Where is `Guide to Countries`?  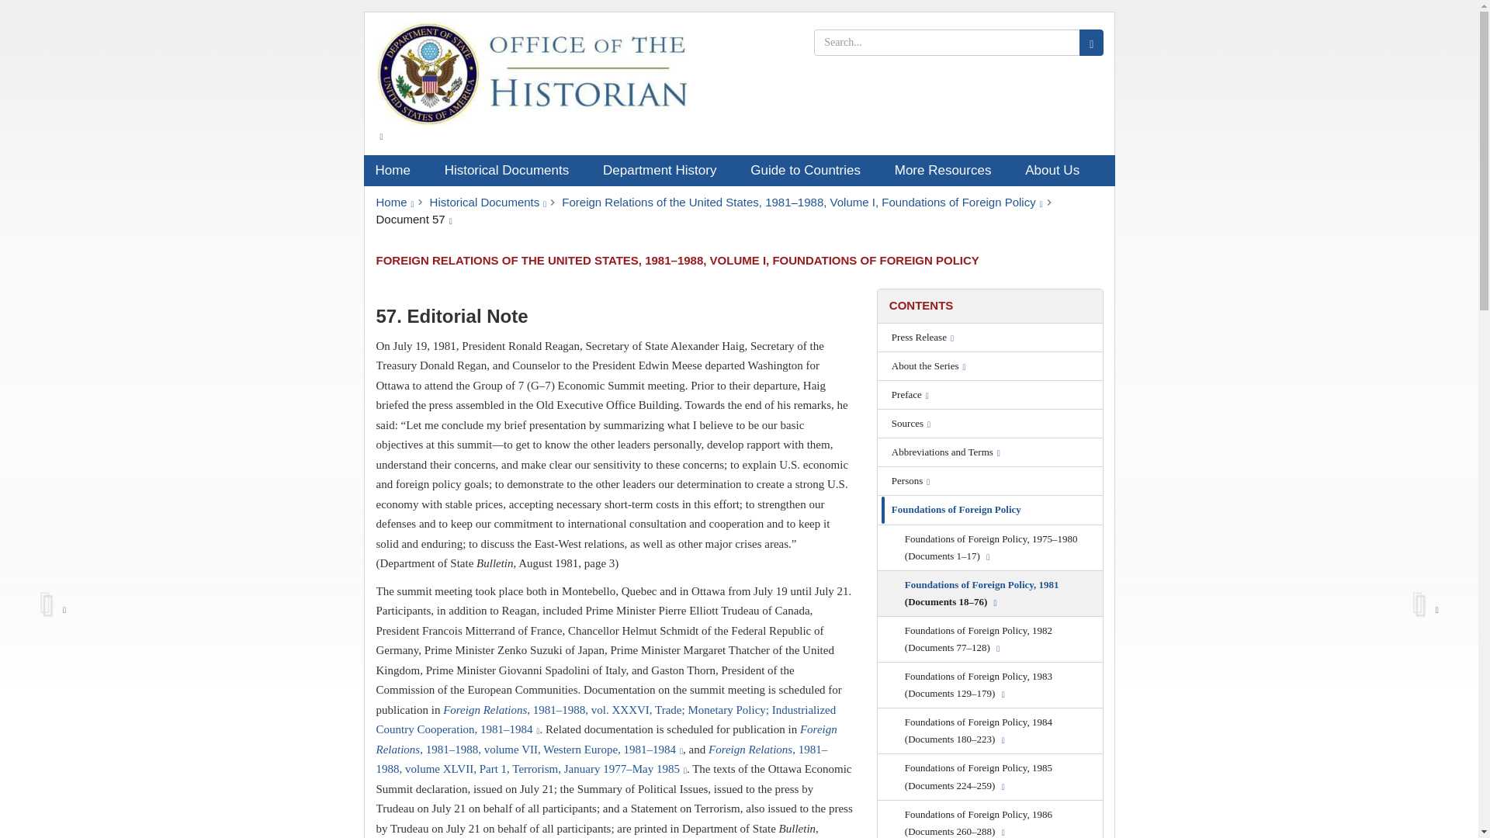 Guide to Countries is located at coordinates (811, 170).